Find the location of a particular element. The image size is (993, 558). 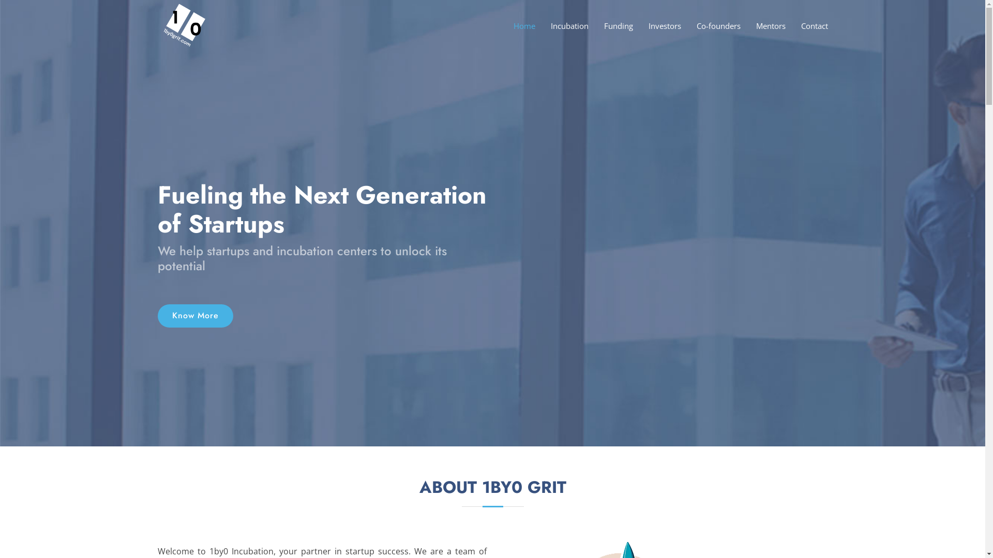

Incubation is located at coordinates (562, 26).